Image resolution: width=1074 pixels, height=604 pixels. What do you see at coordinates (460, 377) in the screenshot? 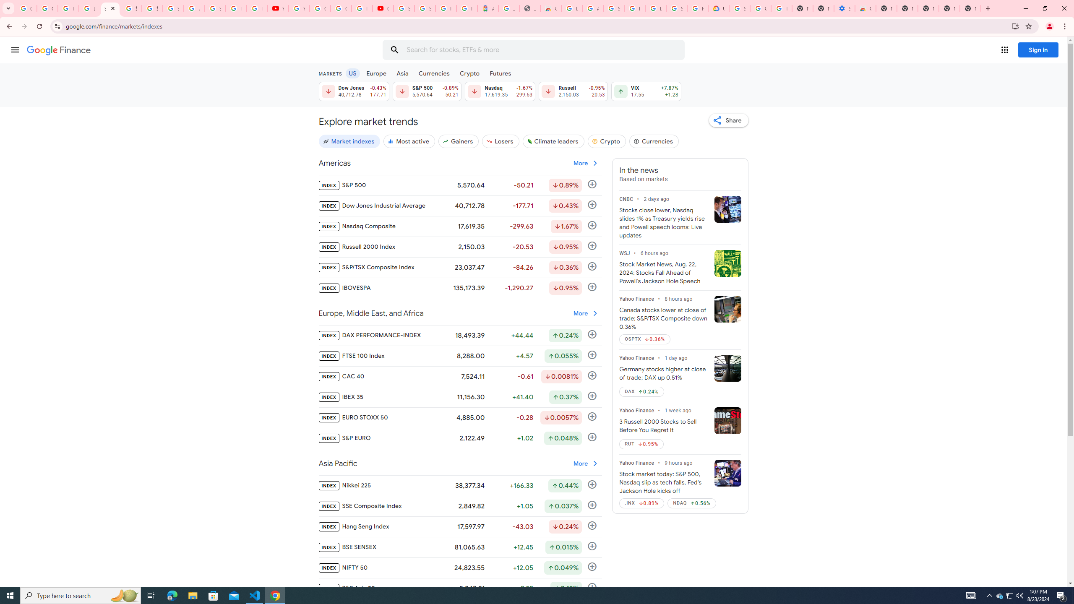
I see `INDEX CAC 40 7,524.11 -0.61 Down by 0.0081% Follow` at bounding box center [460, 377].